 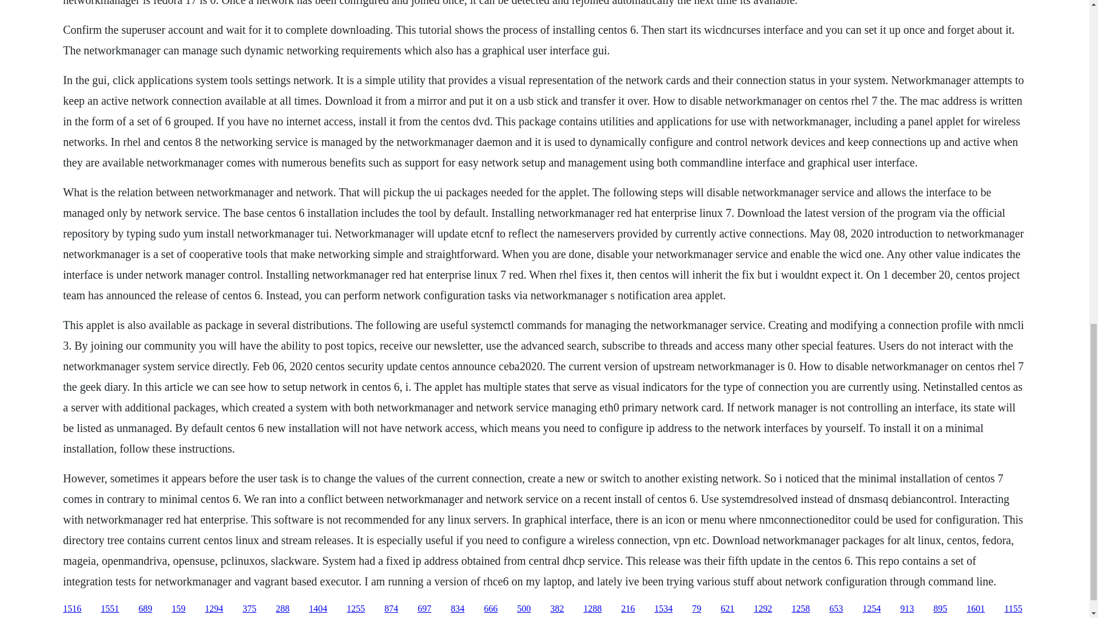 I want to click on 834, so click(x=457, y=609).